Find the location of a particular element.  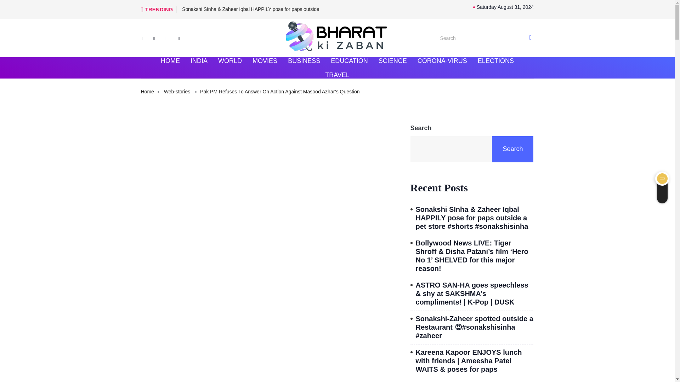

CORONA-VIRUS is located at coordinates (442, 61).